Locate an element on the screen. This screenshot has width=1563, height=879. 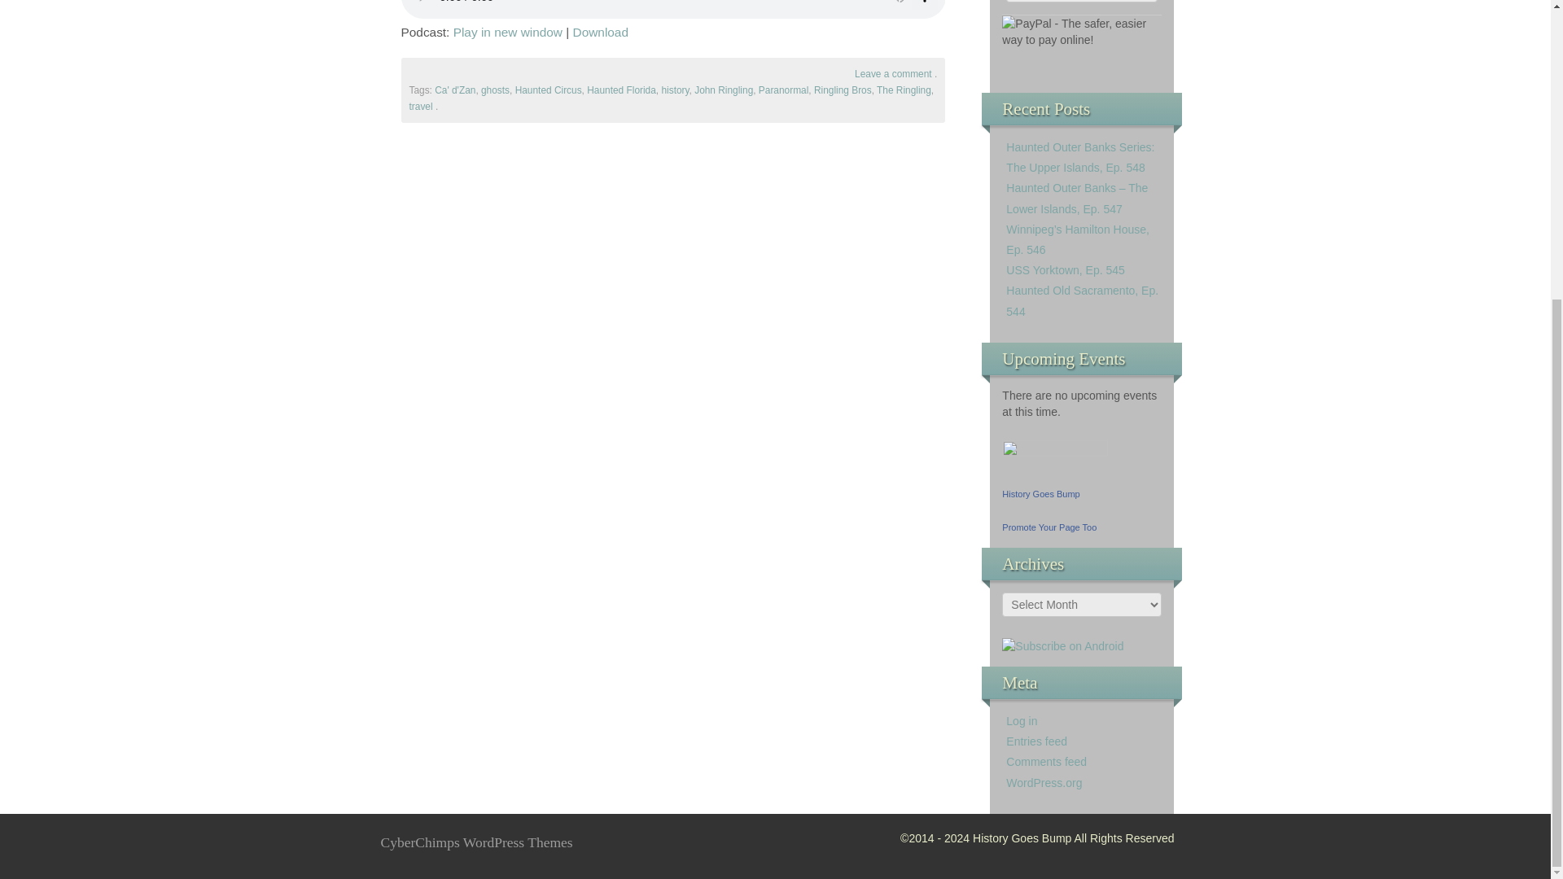
Haunted Circus is located at coordinates (549, 90).